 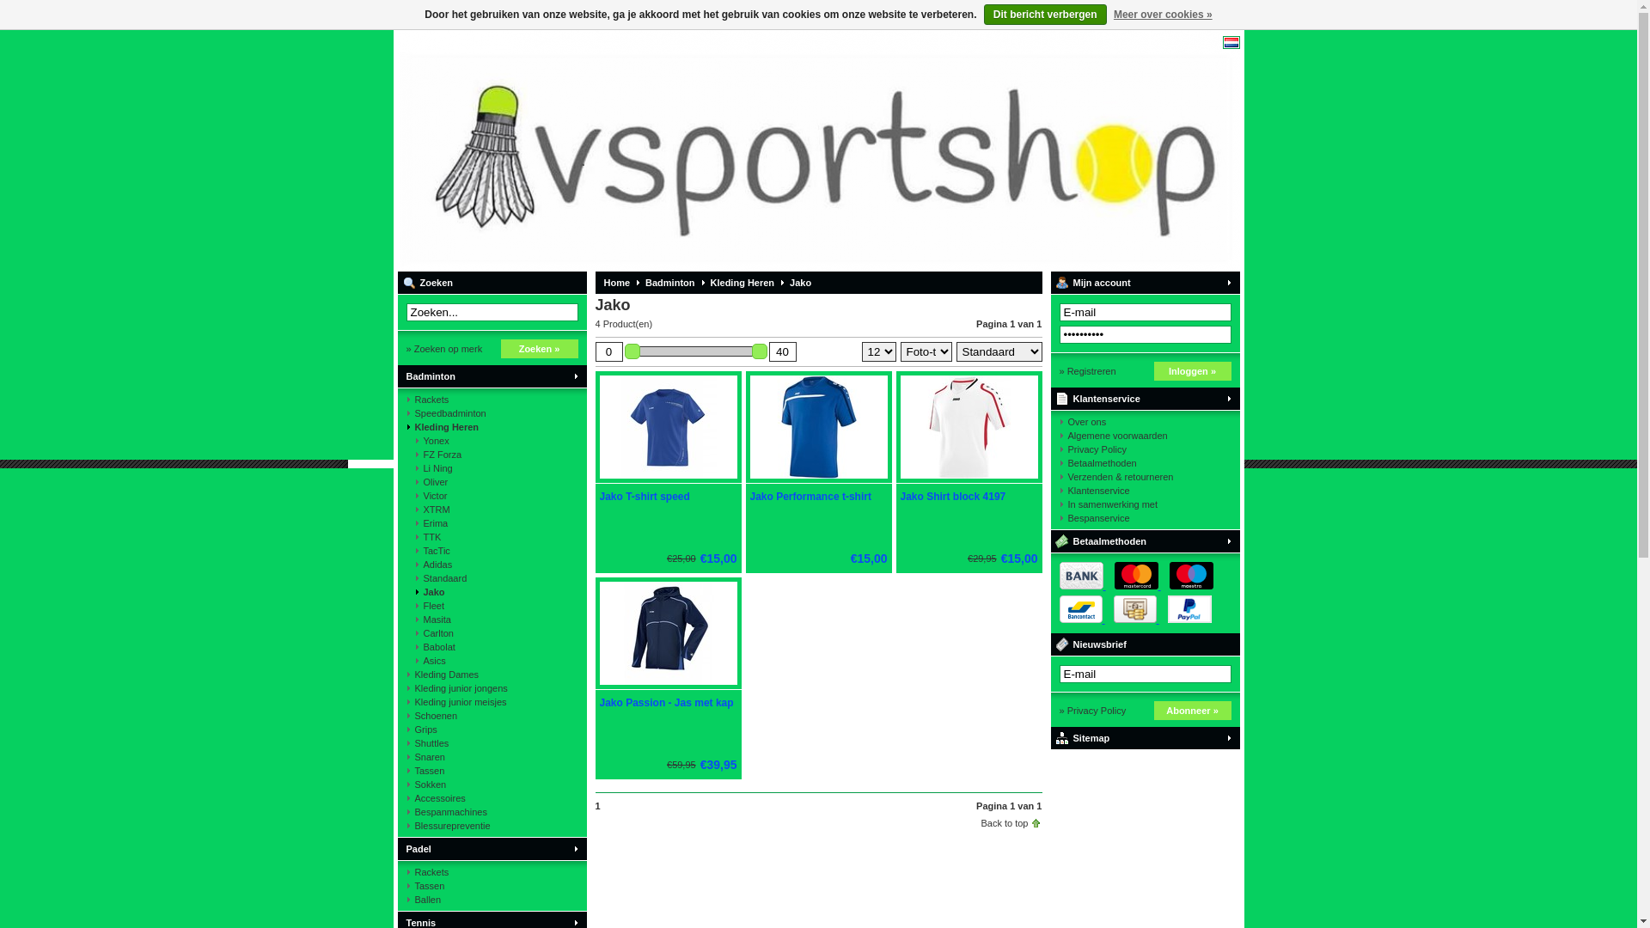 I want to click on Badminton, so click(x=492, y=376).